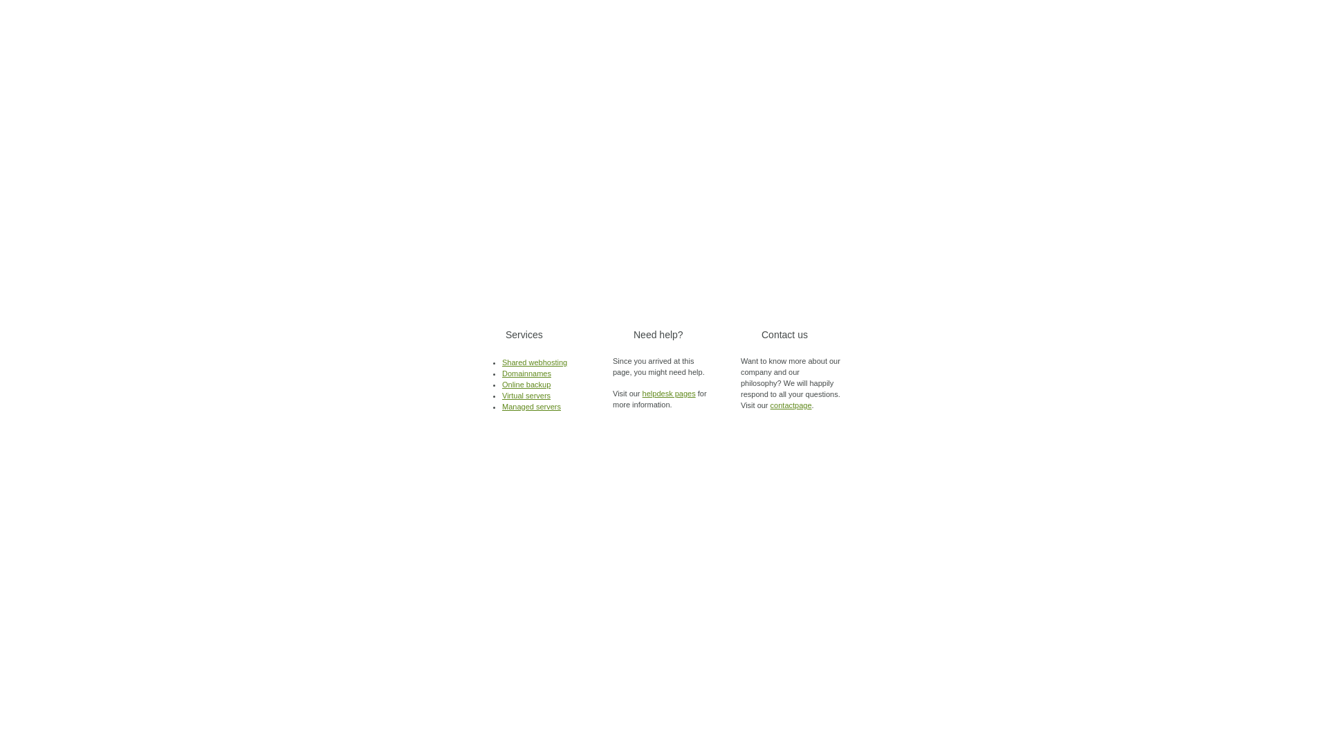  Describe the element at coordinates (526, 385) in the screenshot. I see `Online backup` at that location.